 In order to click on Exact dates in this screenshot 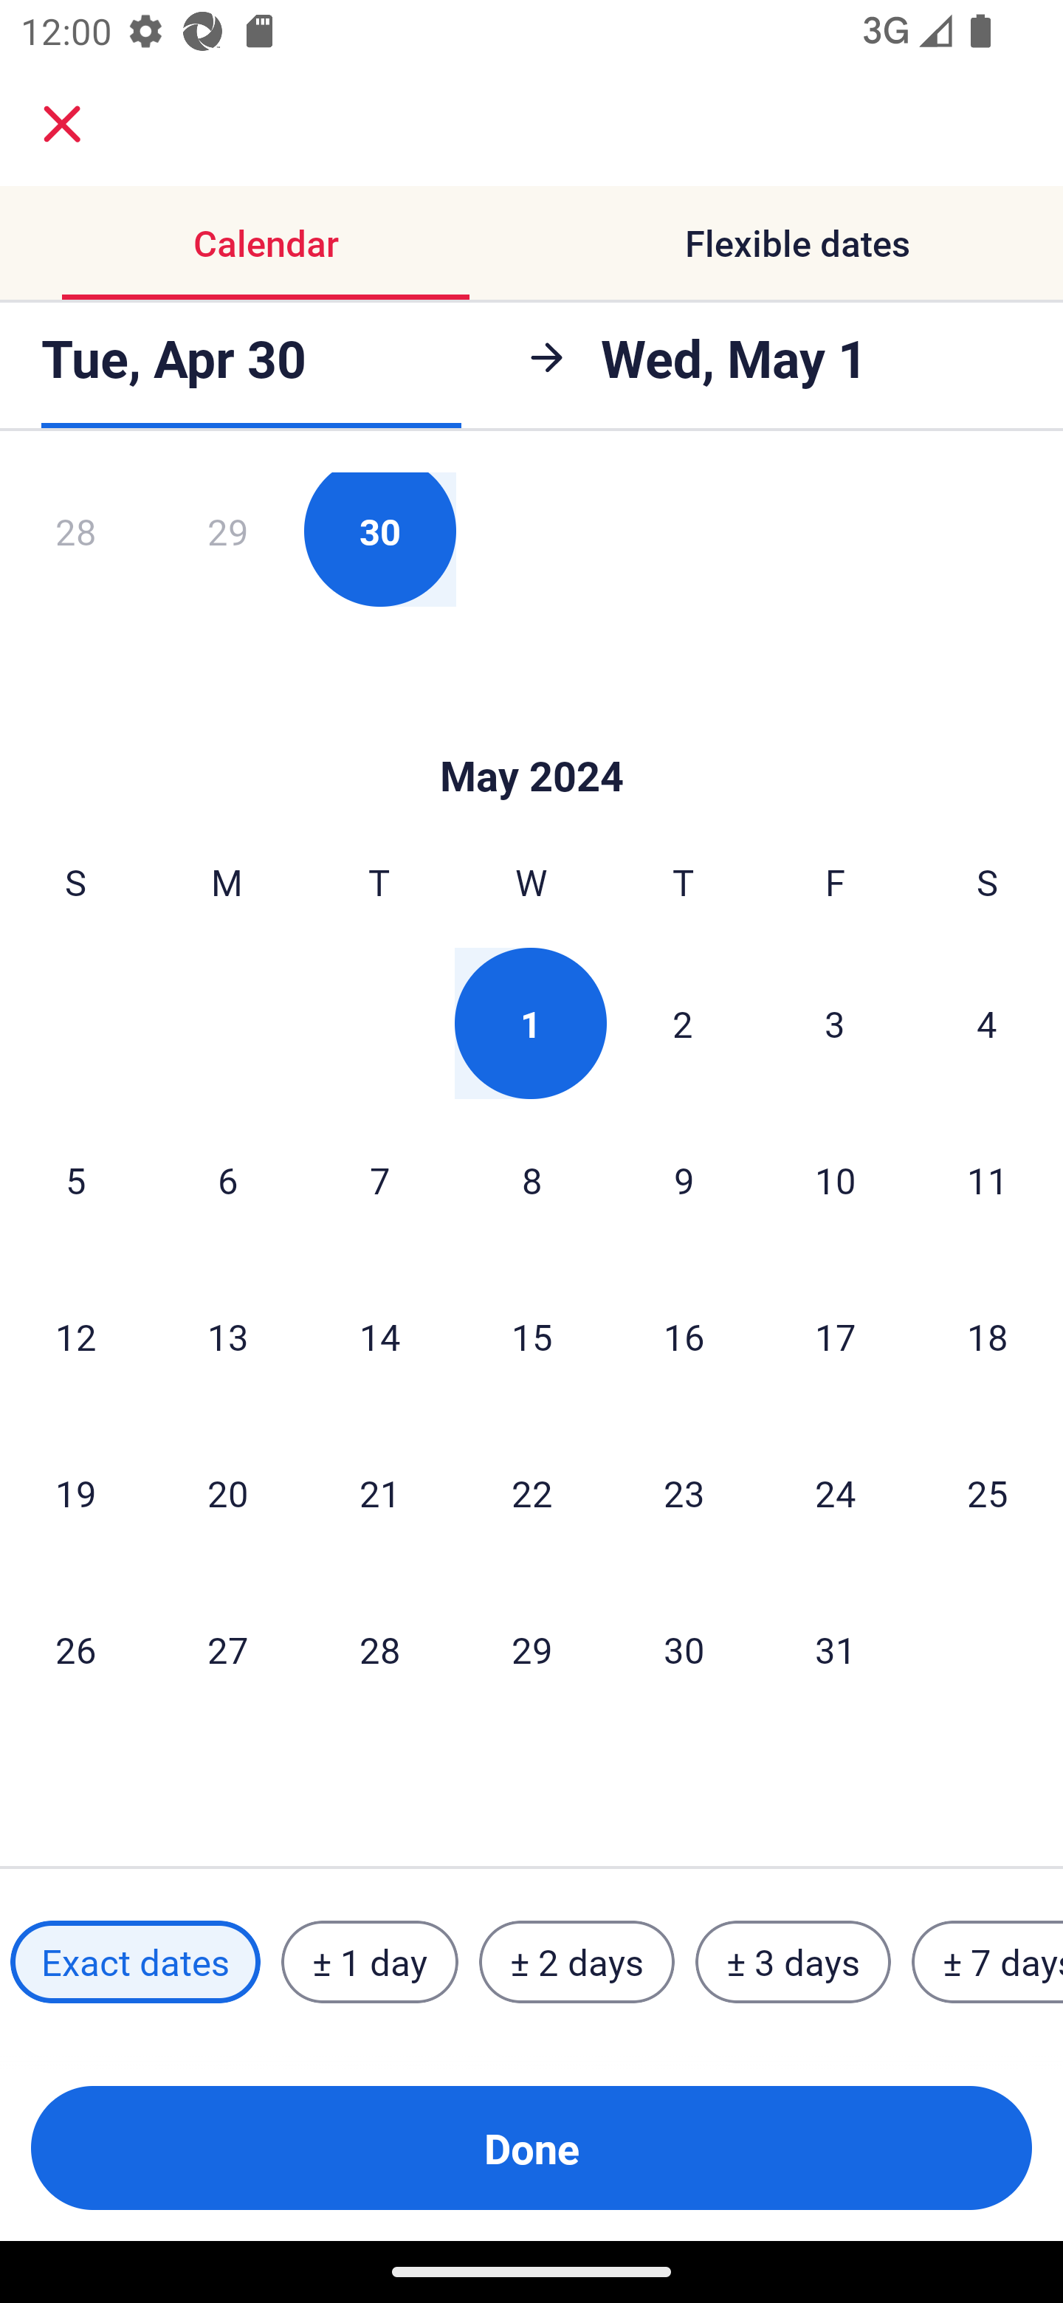, I will do `click(135, 1962)`.